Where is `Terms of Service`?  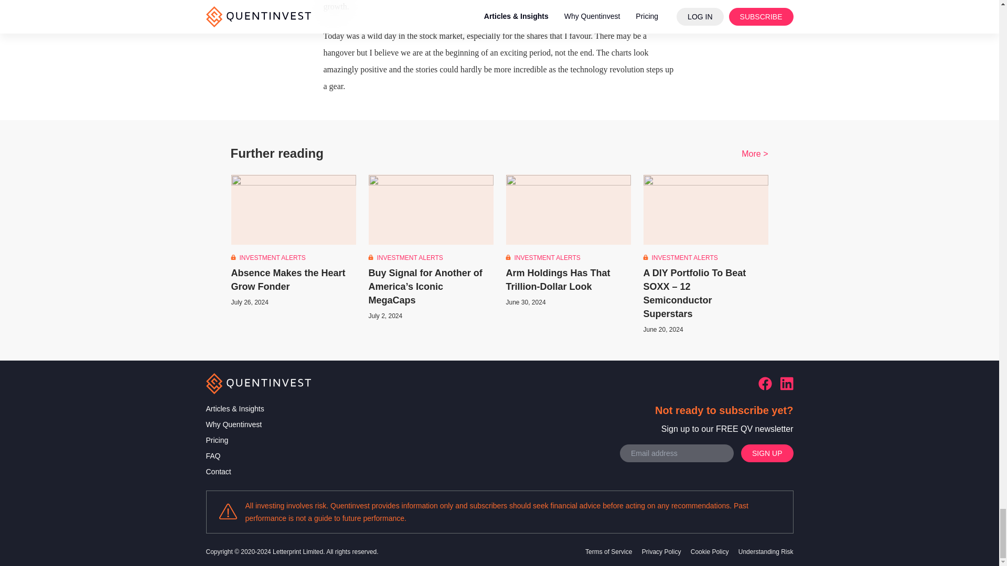 Terms of Service is located at coordinates (609, 551).